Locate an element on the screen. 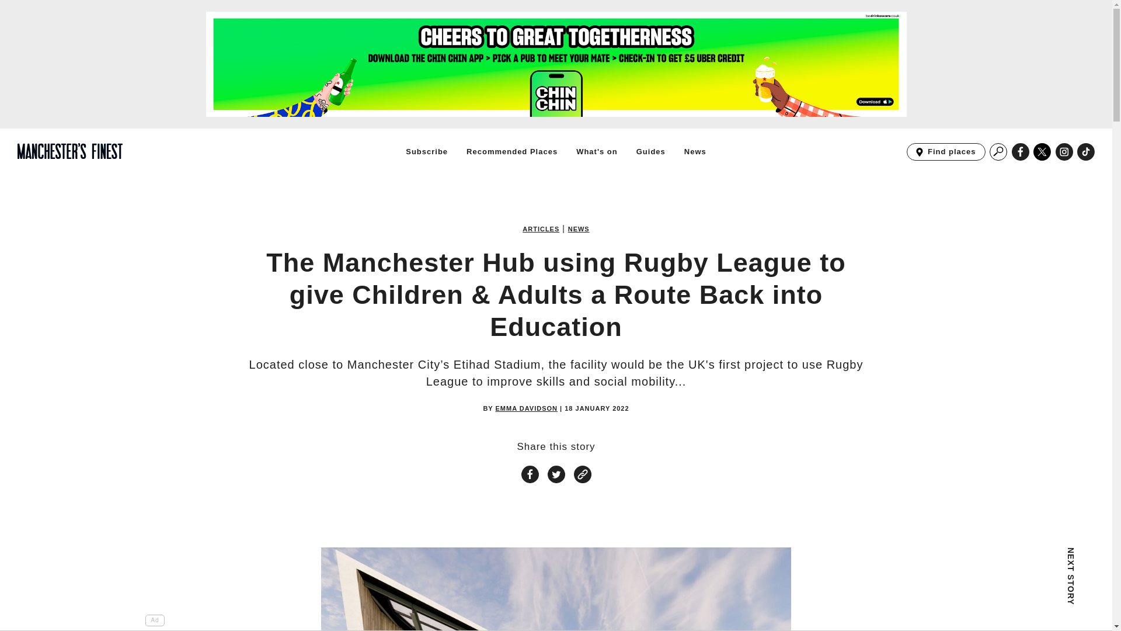 This screenshot has height=631, width=1121. What's on is located at coordinates (597, 151).